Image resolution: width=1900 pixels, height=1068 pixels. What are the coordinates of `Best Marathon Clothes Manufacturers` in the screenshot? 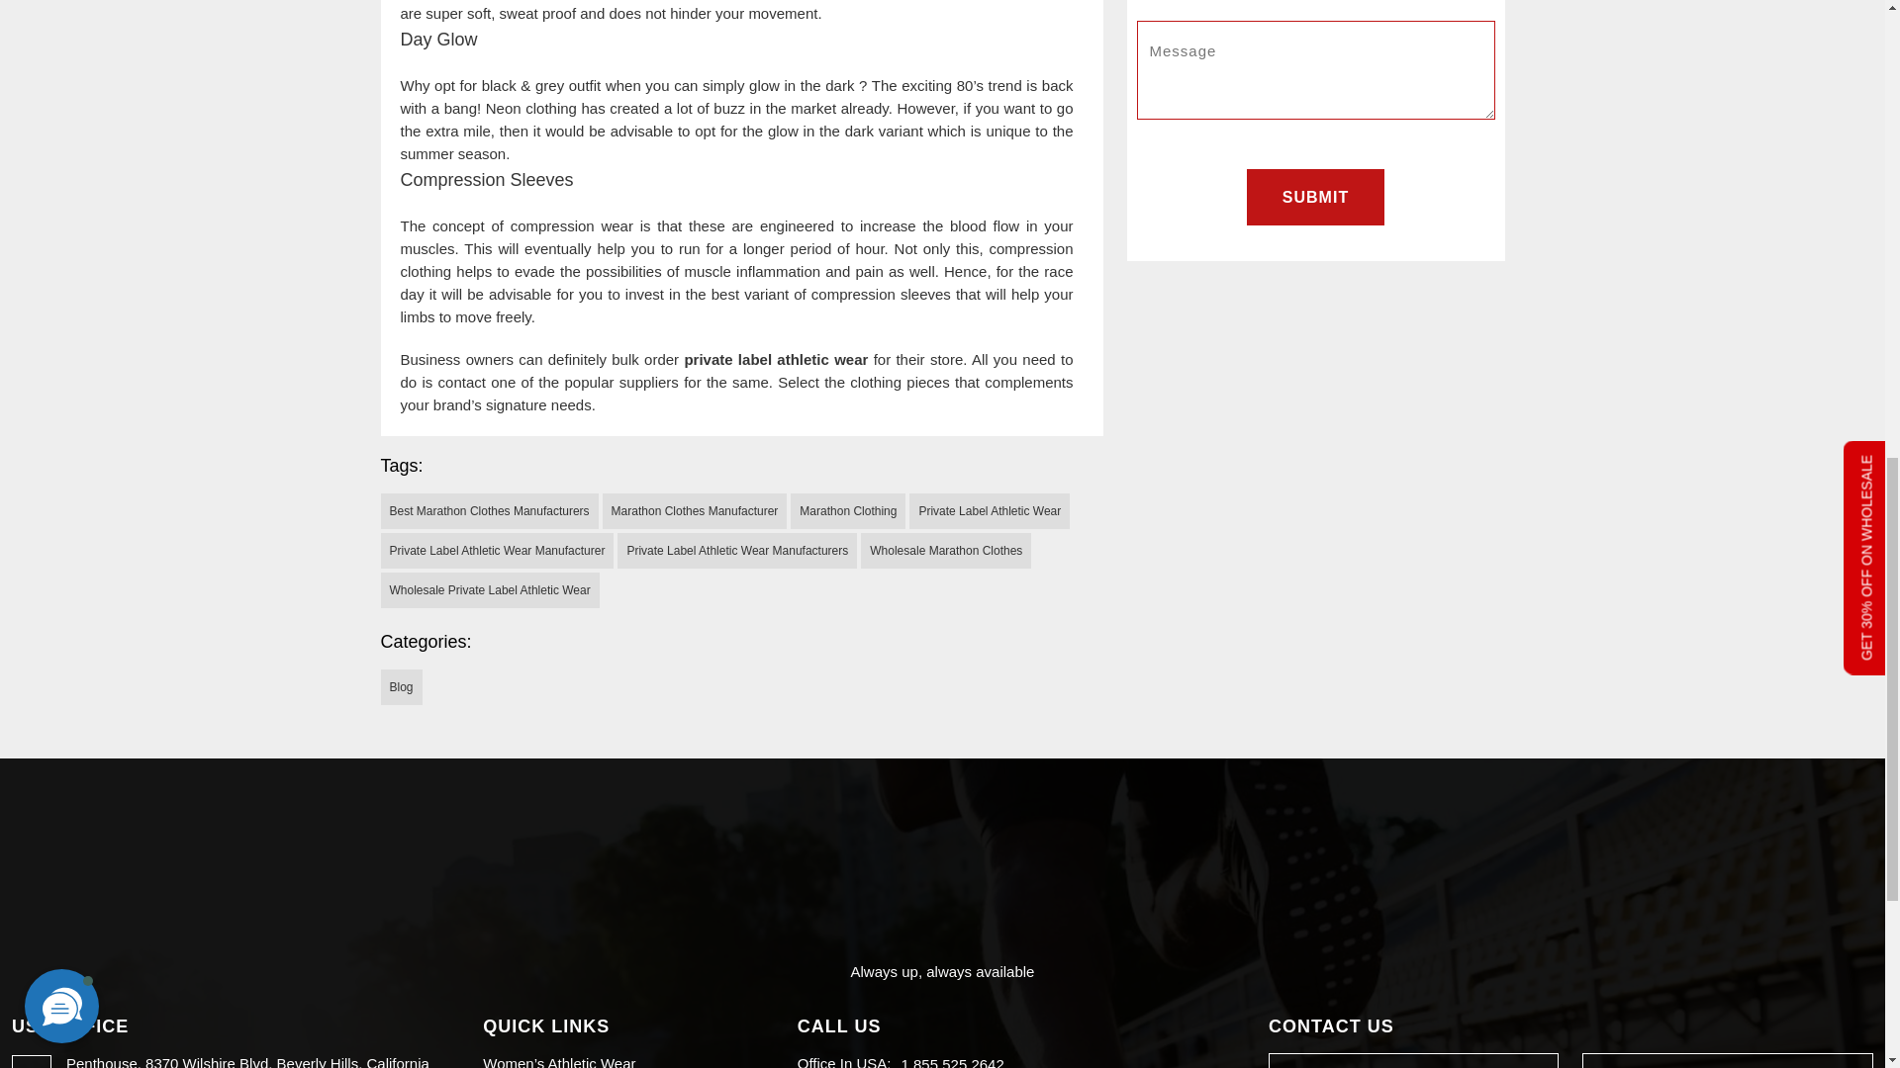 It's located at (489, 510).